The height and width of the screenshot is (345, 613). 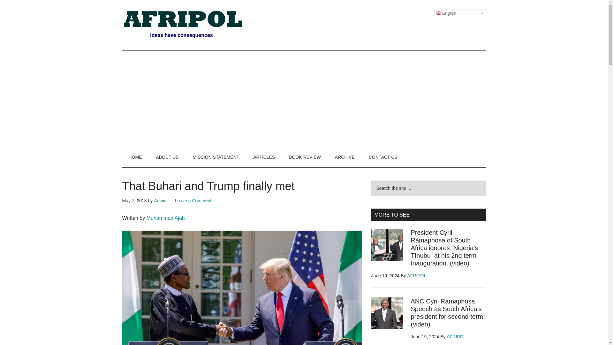 I want to click on ABOUT US, so click(x=167, y=157).